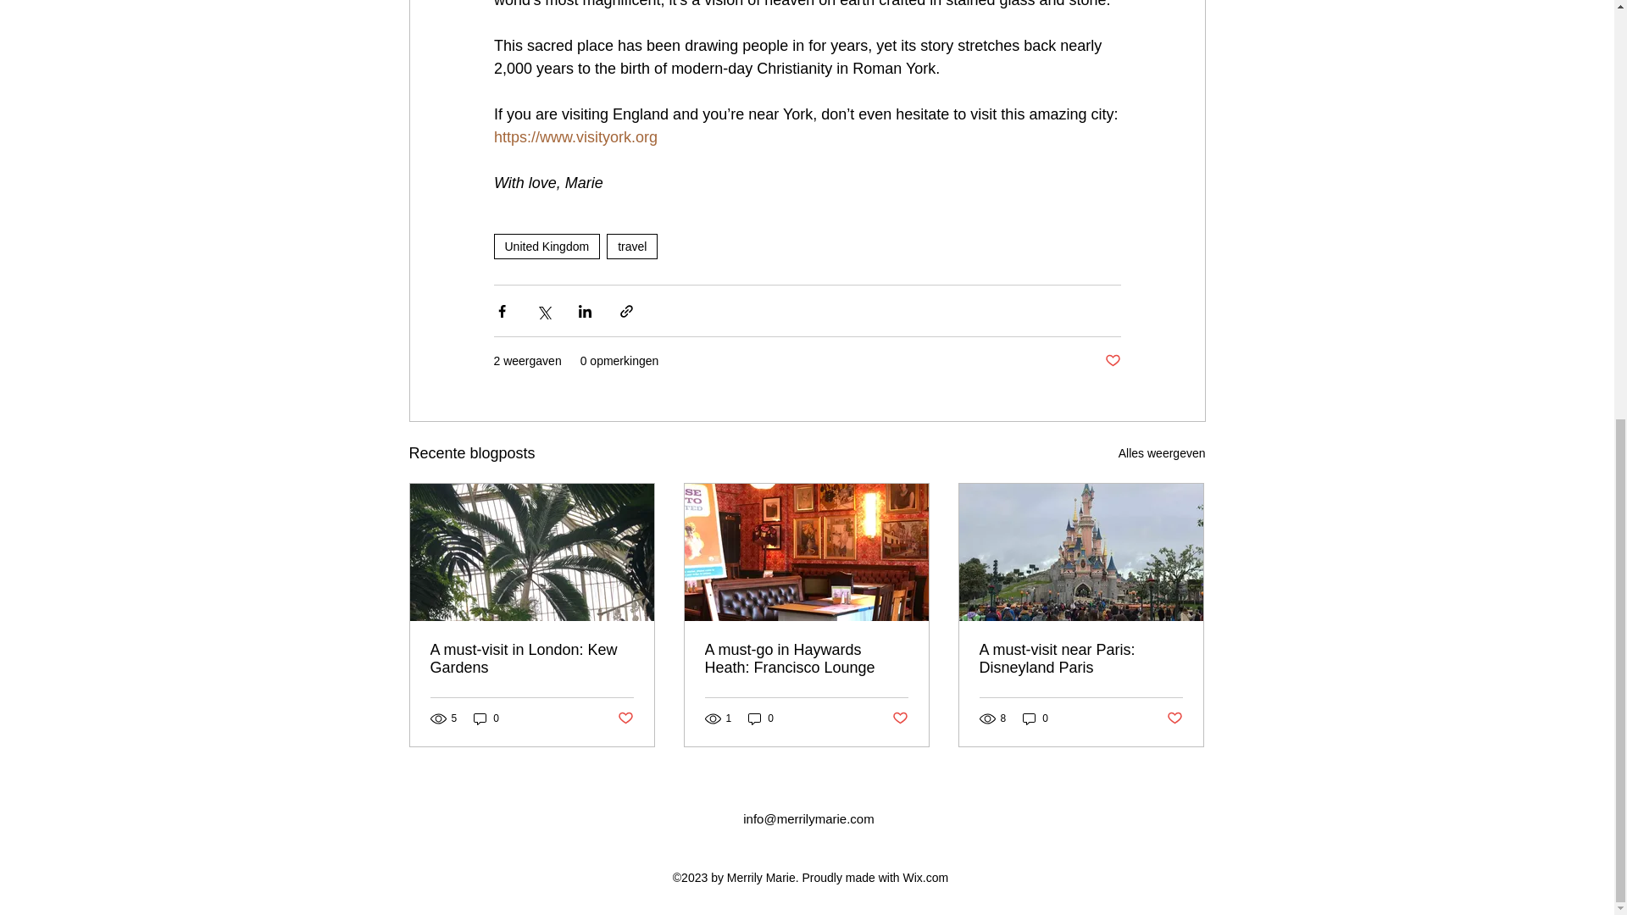 The height and width of the screenshot is (915, 1627). What do you see at coordinates (1080, 659) in the screenshot?
I see `A must-visit near Paris: Disneyland Paris` at bounding box center [1080, 659].